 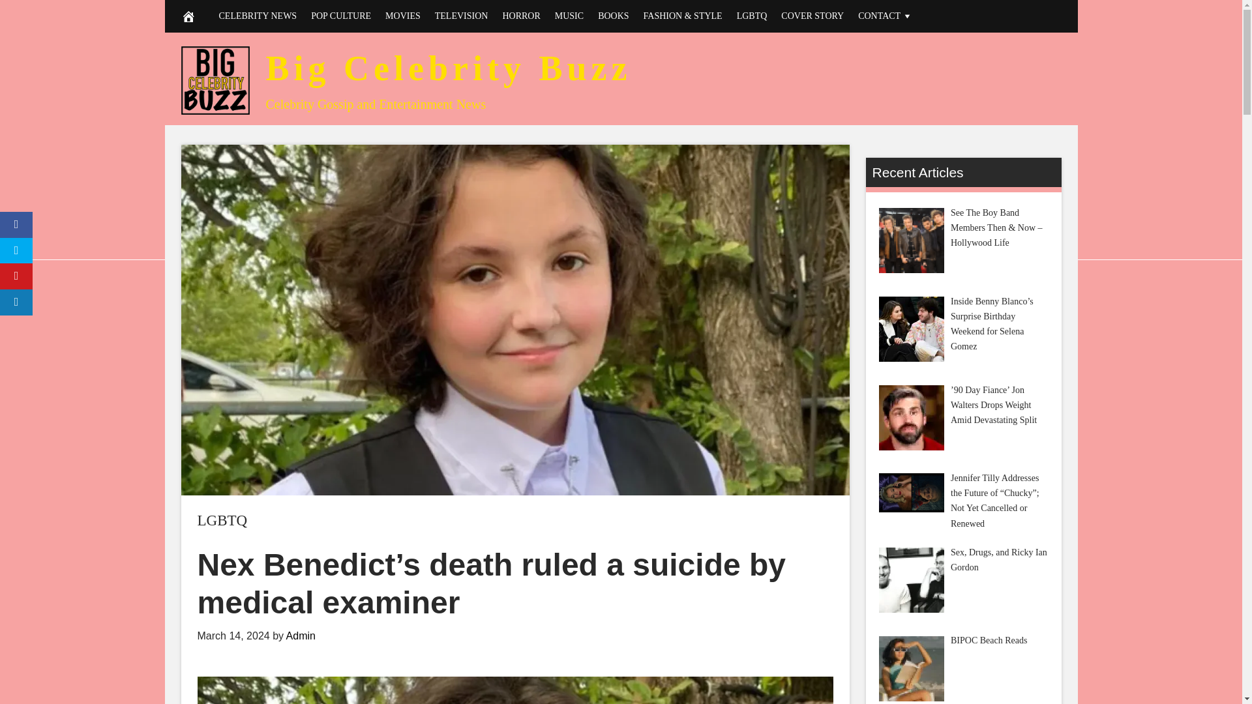 What do you see at coordinates (258, 16) in the screenshot?
I see `CELEBRITY NEWS` at bounding box center [258, 16].